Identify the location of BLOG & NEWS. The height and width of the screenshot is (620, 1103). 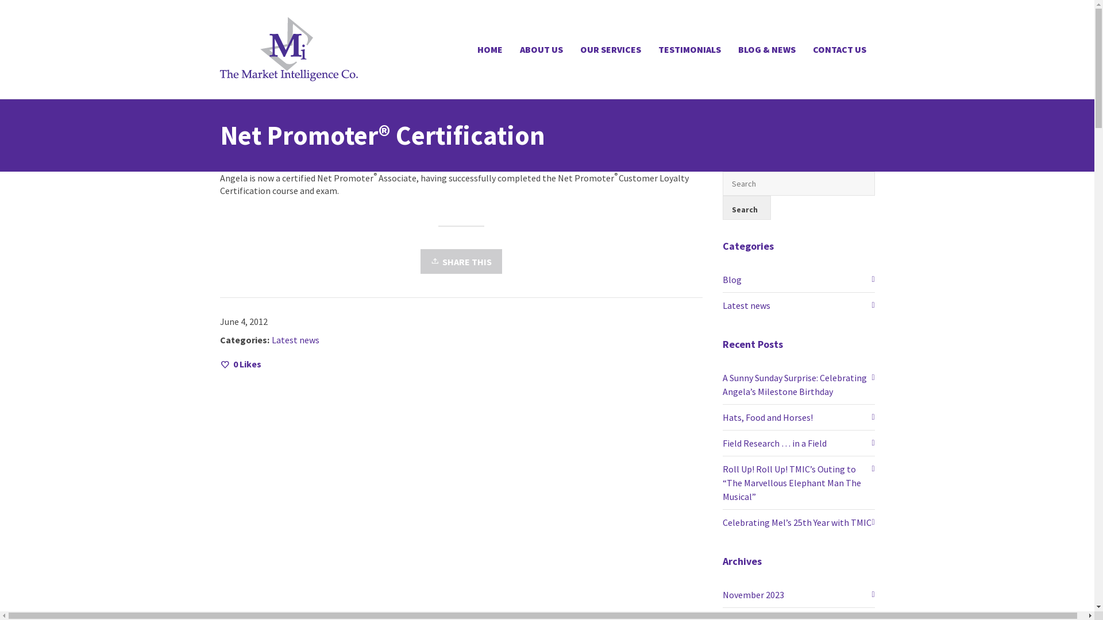
(767, 49).